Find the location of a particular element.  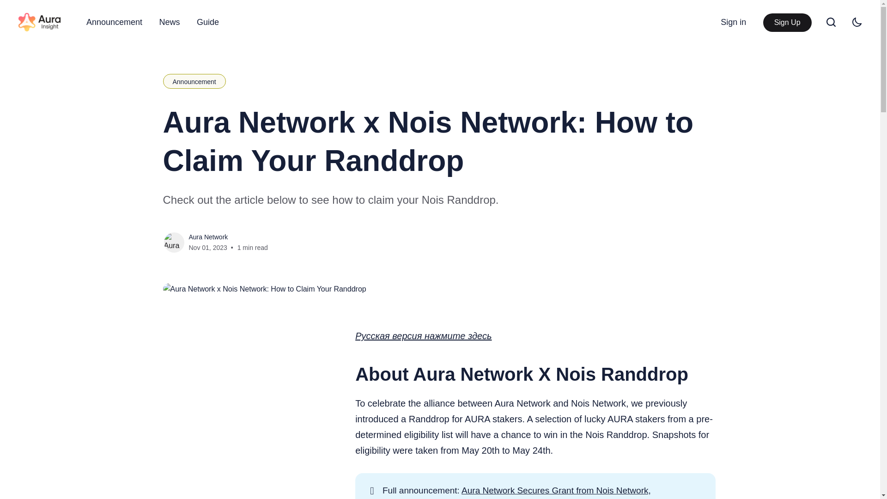

Aura Network is located at coordinates (208, 237).